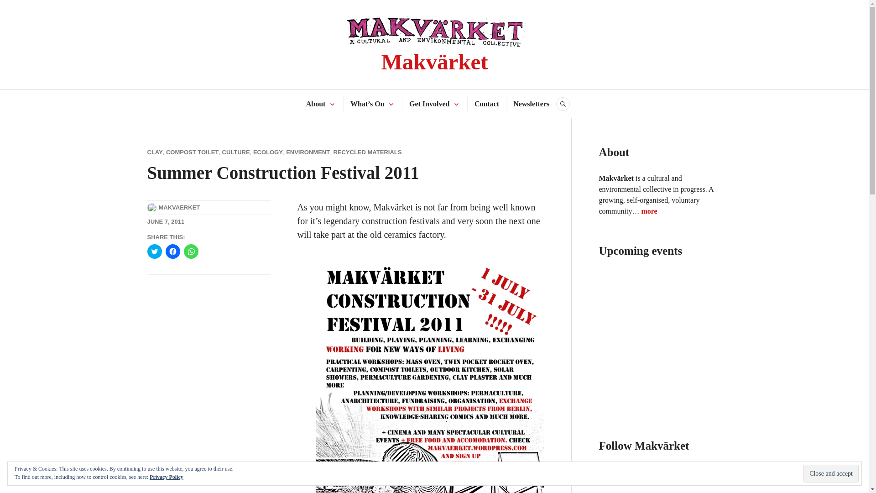  What do you see at coordinates (165, 221) in the screenshot?
I see `JUNE 7, 2011` at bounding box center [165, 221].